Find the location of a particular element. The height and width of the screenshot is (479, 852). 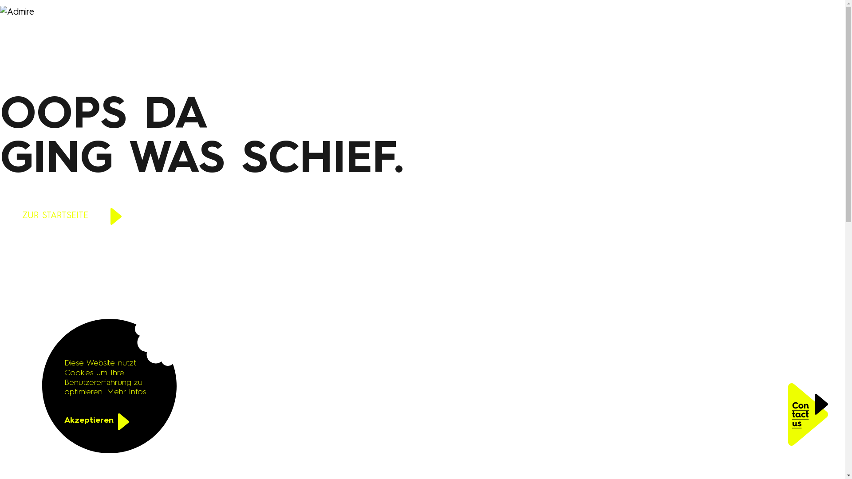

ZUR STARTSEITE is located at coordinates (72, 216).